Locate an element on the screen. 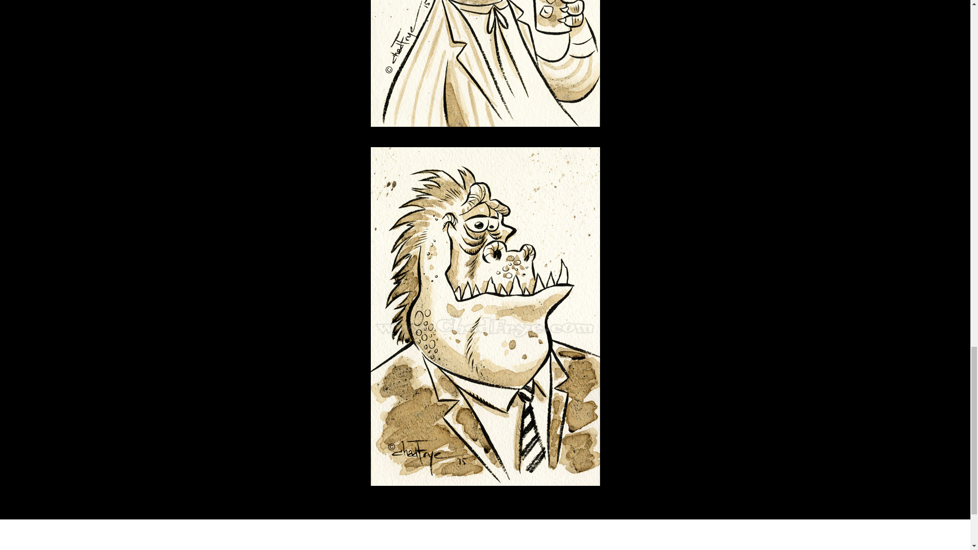 The image size is (978, 550). CHARACTER DESIGNS is located at coordinates (450, 530).